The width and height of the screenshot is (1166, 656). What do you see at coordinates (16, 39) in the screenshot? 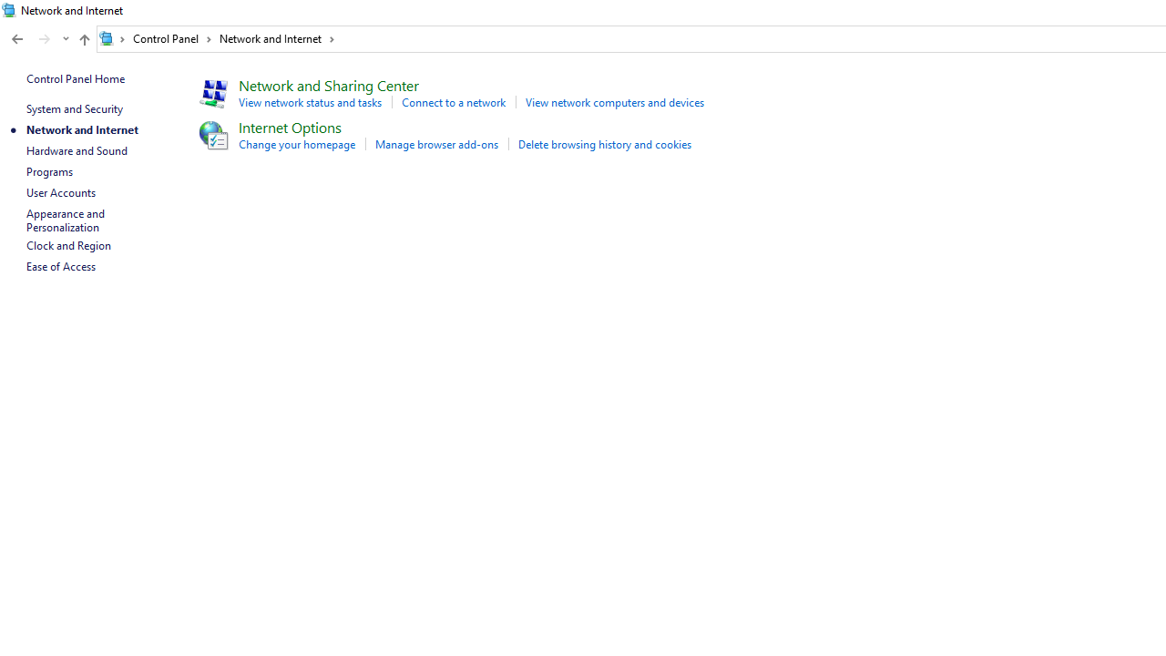
I see `Back to System and Security (Alt + Left Arrow)` at bounding box center [16, 39].